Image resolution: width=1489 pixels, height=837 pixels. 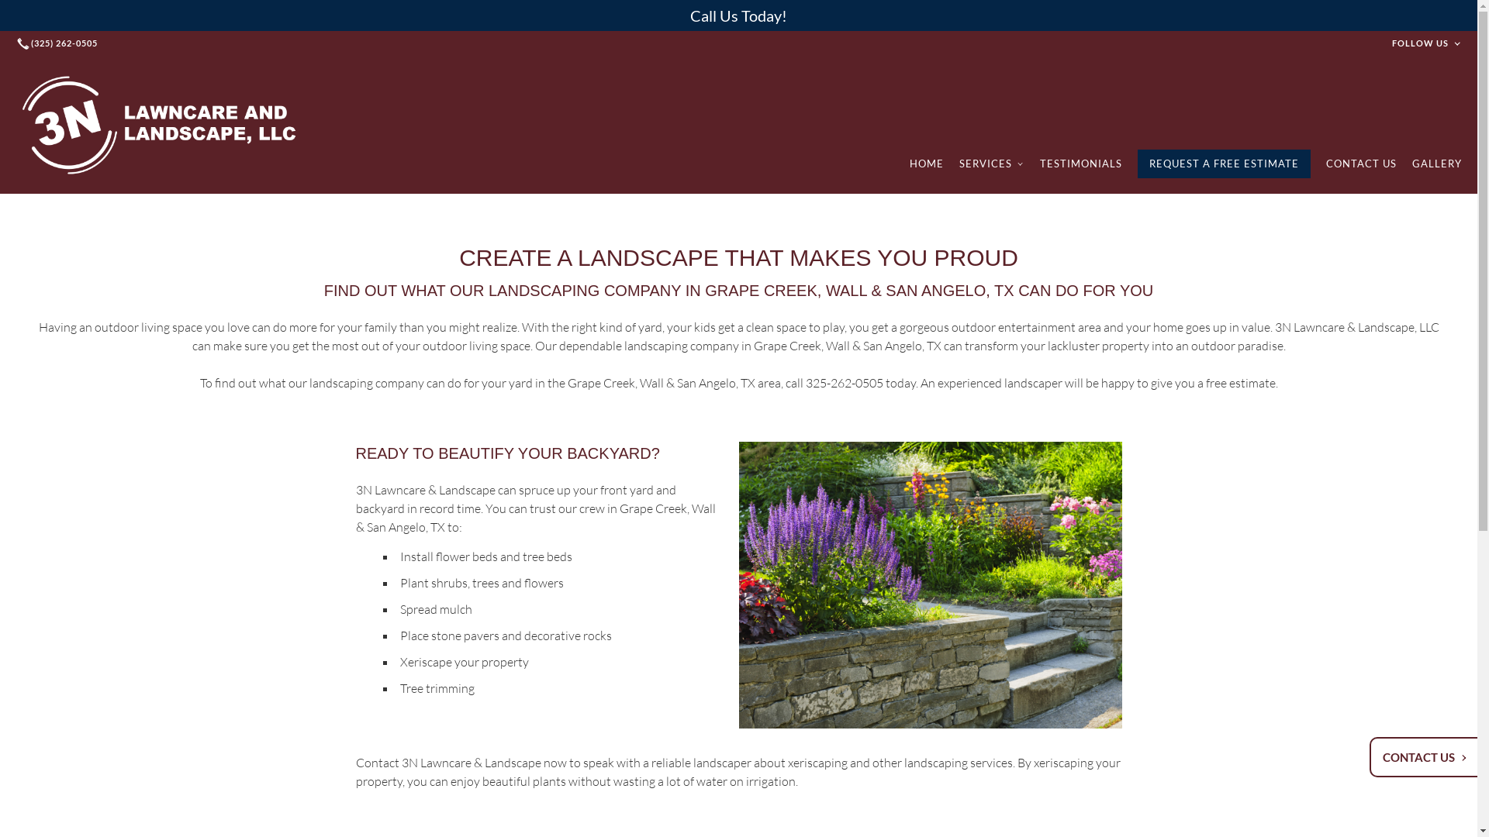 I want to click on (325) 262-0505, so click(x=59, y=43).